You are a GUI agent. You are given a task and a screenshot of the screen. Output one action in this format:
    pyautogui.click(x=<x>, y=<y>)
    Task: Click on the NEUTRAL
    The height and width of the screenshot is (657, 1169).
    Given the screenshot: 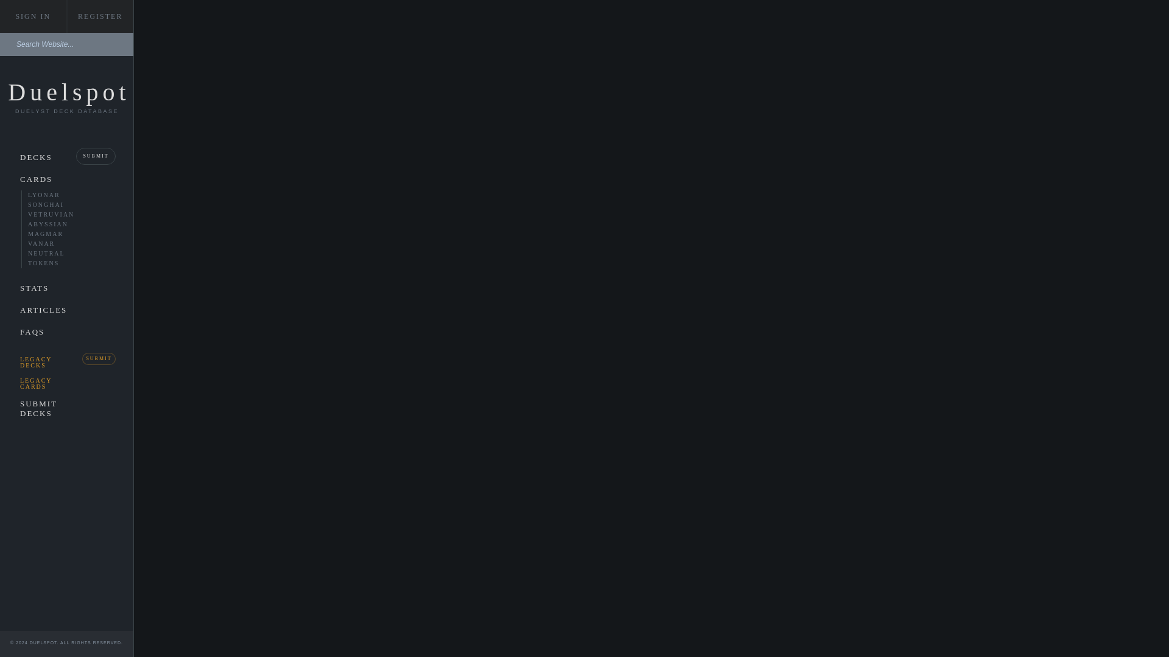 What is the action you would take?
    pyautogui.click(x=54, y=253)
    